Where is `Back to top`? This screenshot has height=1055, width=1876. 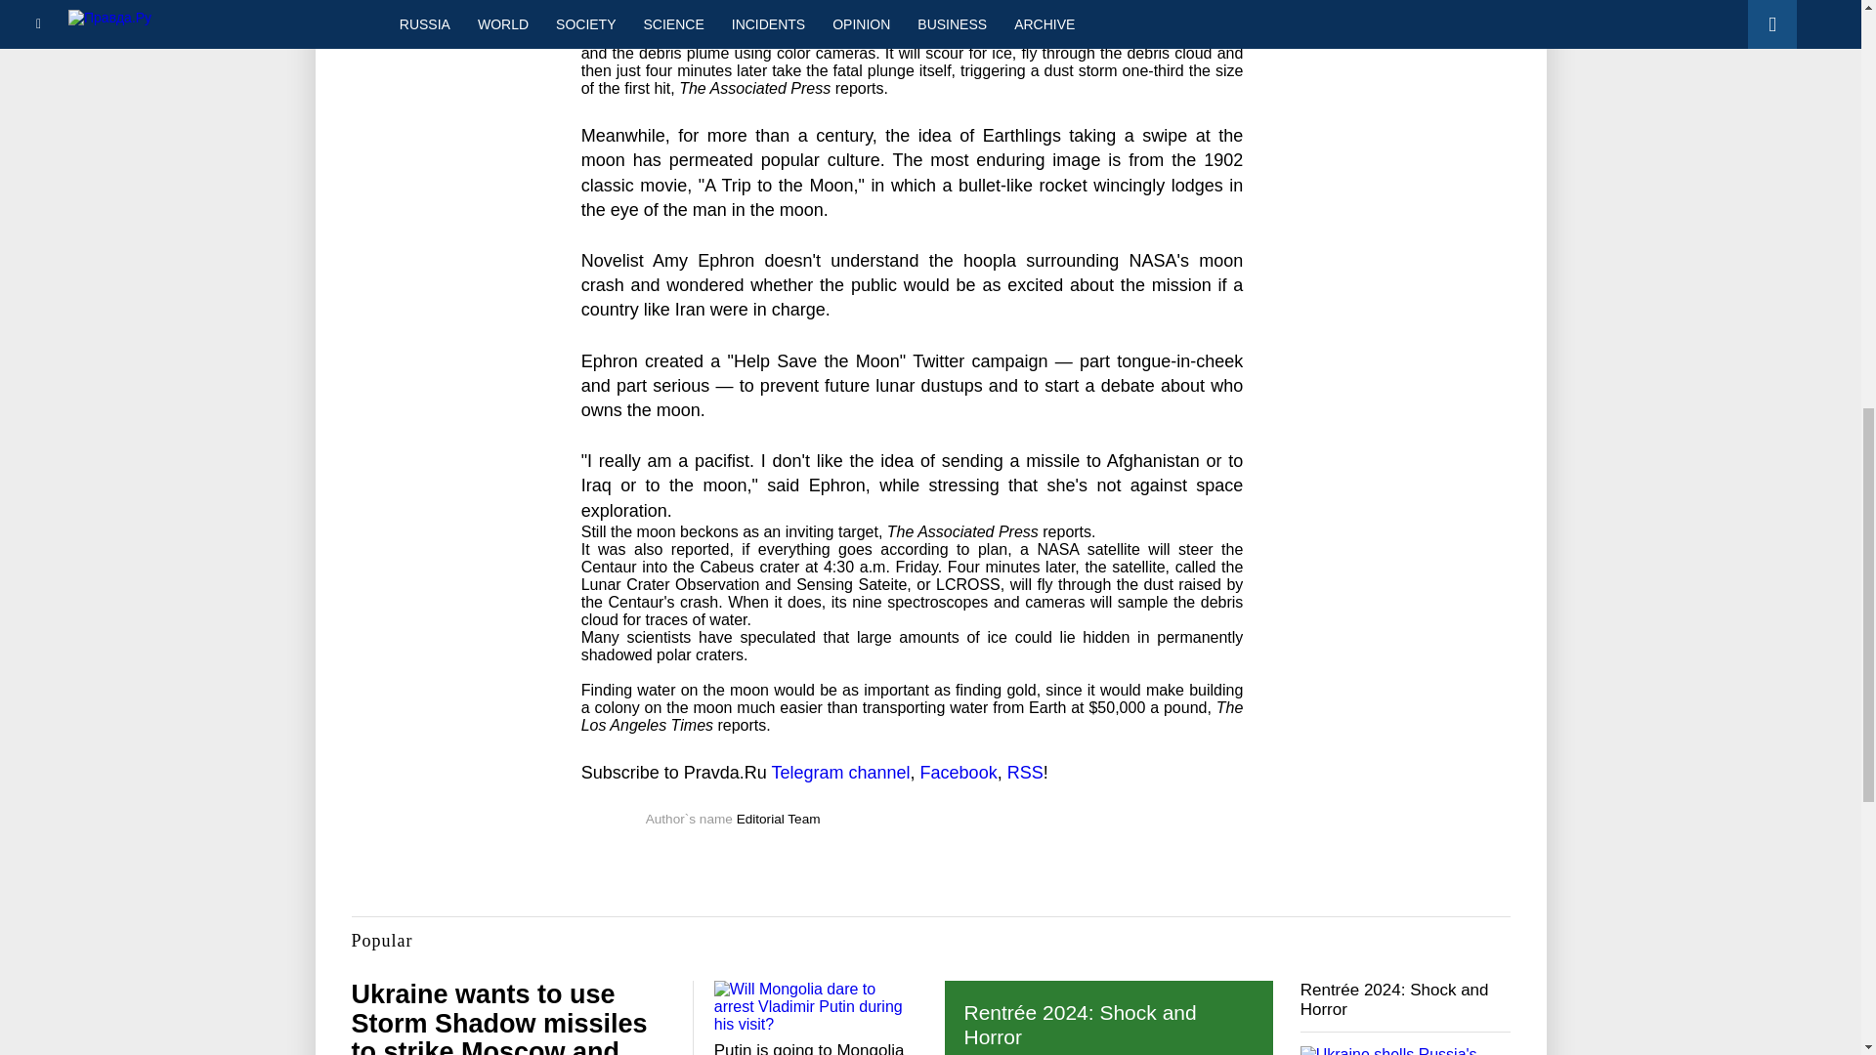 Back to top is located at coordinates (1827, 102).